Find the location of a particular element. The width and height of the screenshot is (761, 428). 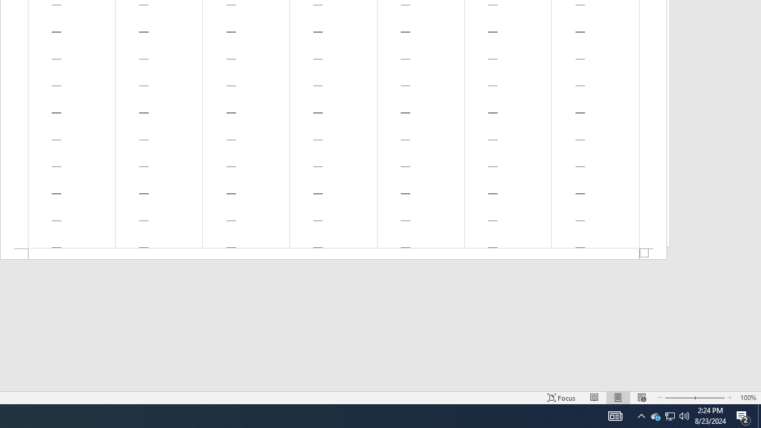

Read Mode is located at coordinates (595, 397).